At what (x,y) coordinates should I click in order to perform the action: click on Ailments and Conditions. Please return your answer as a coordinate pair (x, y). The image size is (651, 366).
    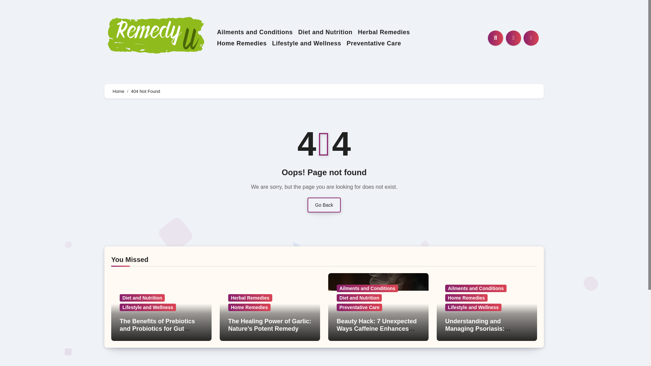
    Looking at the image, I should click on (476, 288).